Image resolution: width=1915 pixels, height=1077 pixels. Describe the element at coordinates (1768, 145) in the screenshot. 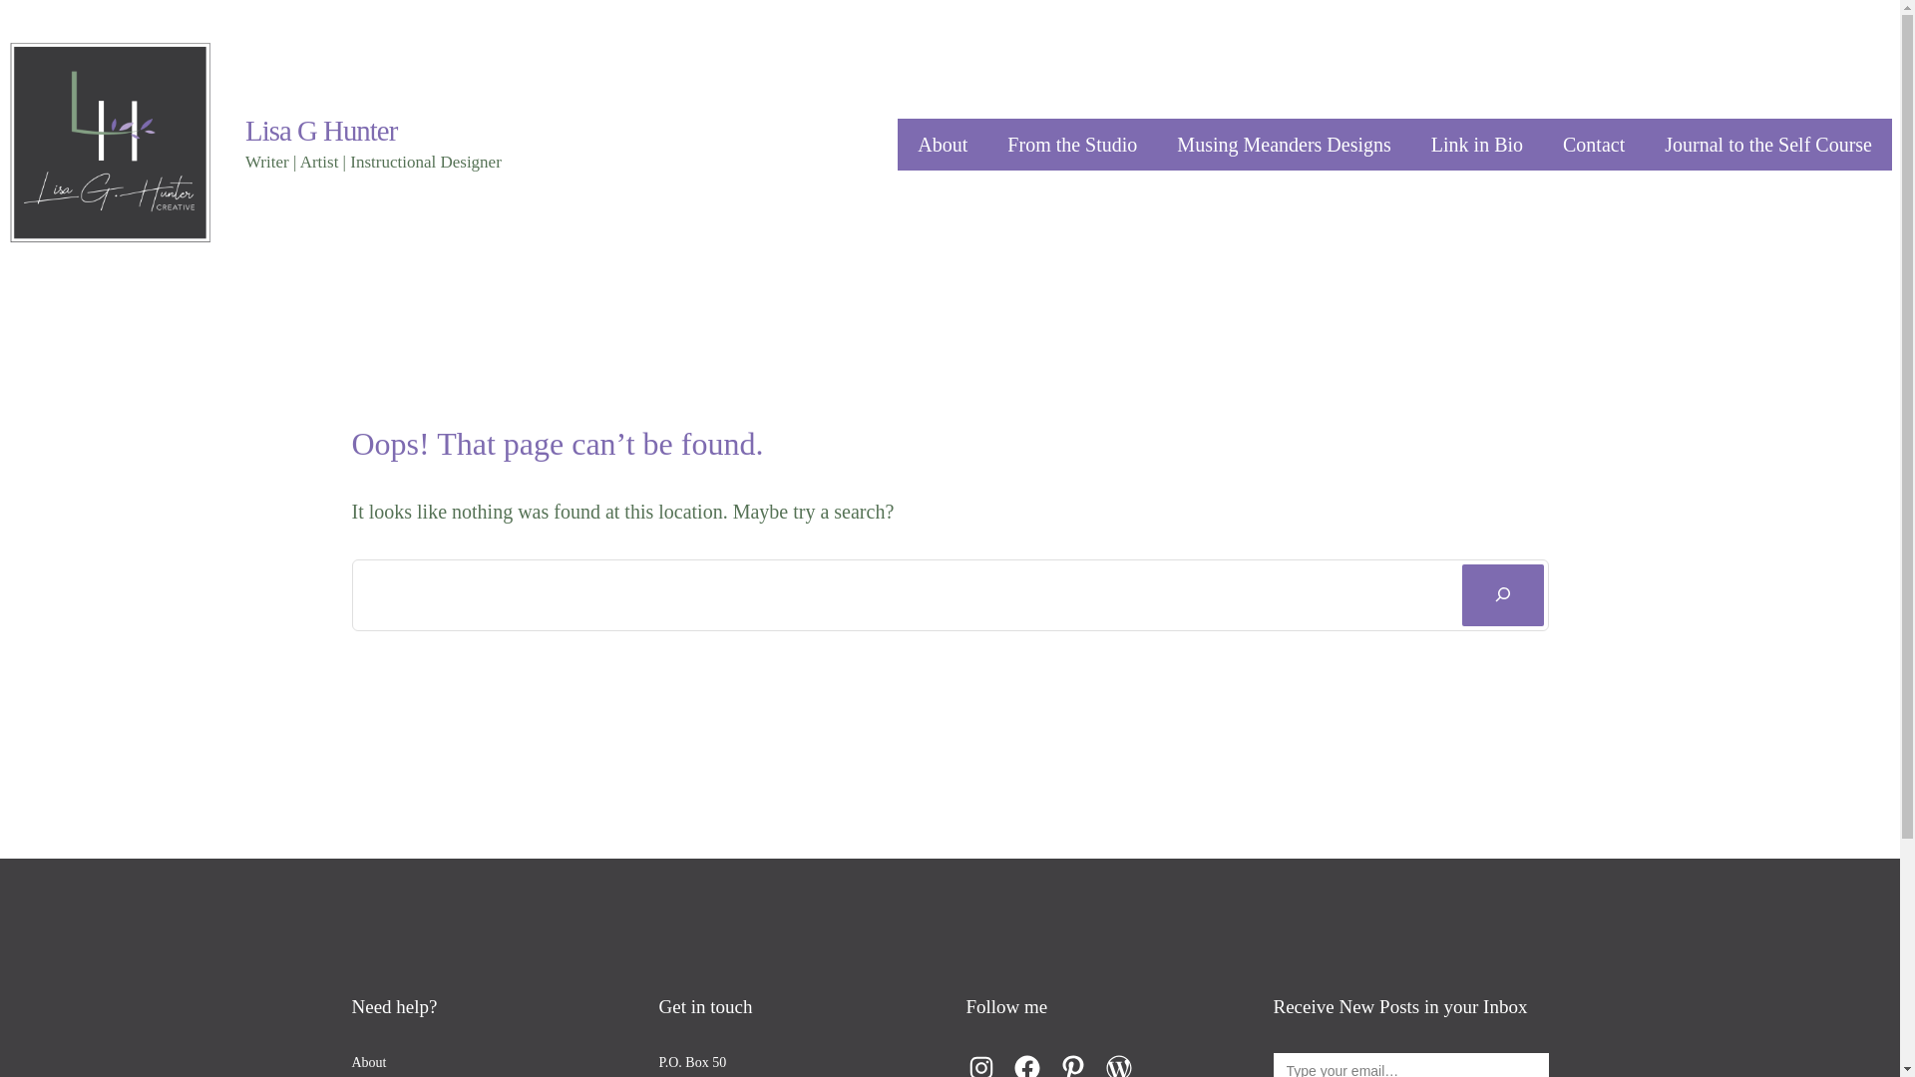

I see `Journal to the Self Course` at that location.